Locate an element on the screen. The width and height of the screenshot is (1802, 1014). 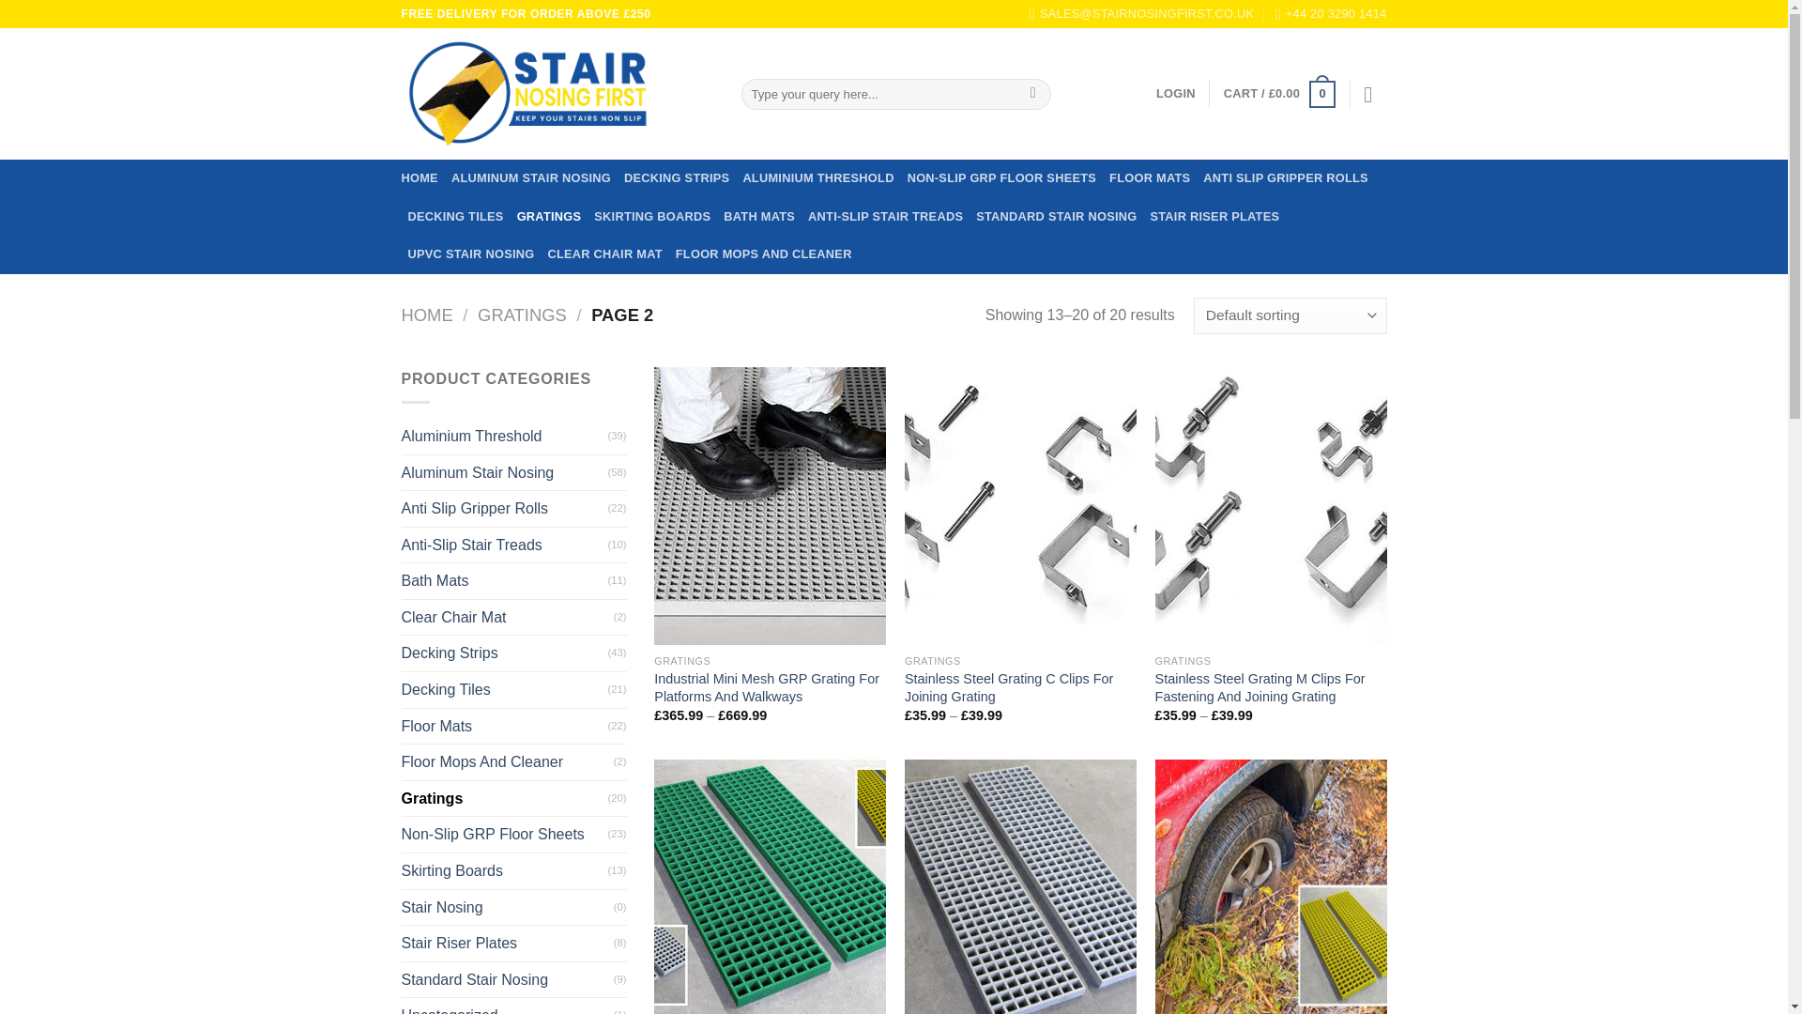
UPVC STAIR NOSING is located at coordinates (469, 253).